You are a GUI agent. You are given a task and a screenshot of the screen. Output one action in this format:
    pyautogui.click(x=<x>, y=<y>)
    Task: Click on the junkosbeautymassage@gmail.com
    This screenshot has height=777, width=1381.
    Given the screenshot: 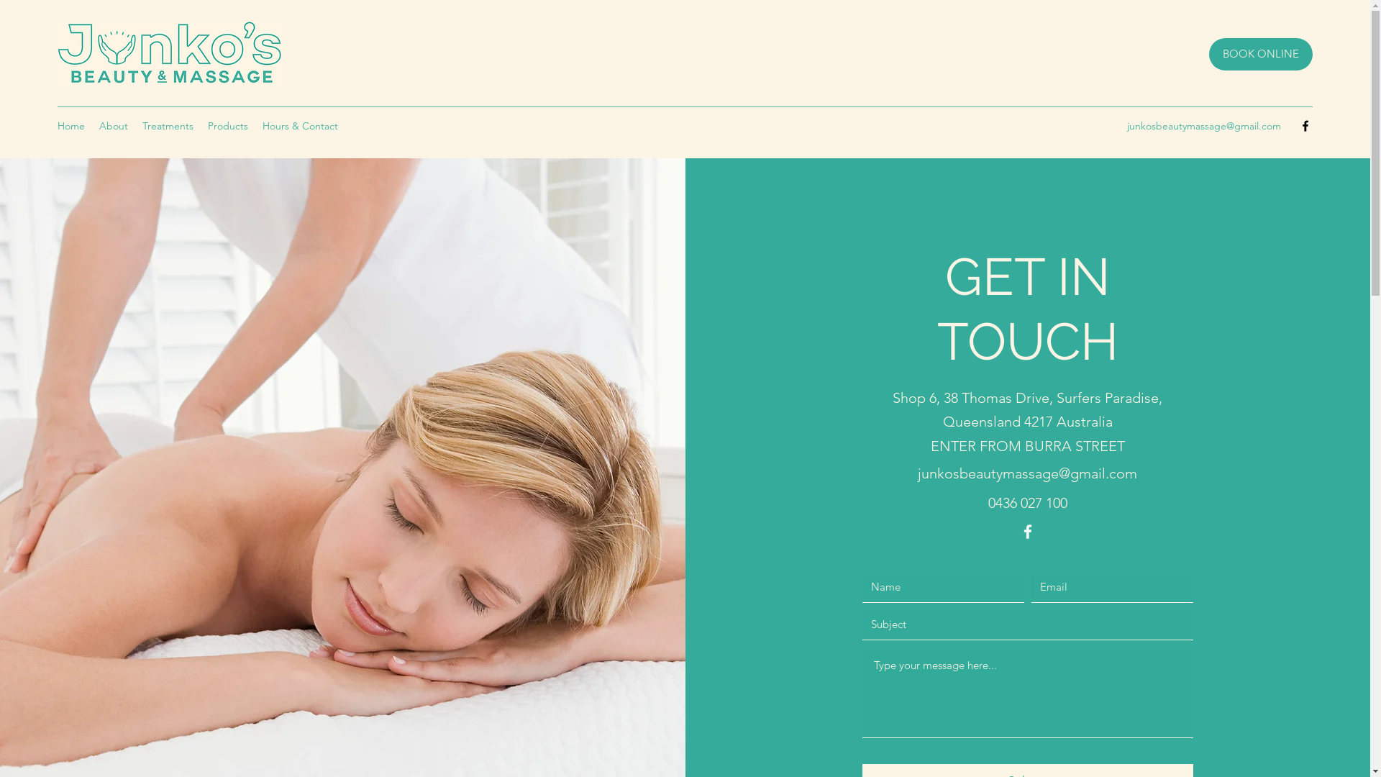 What is the action you would take?
    pyautogui.click(x=1027, y=473)
    